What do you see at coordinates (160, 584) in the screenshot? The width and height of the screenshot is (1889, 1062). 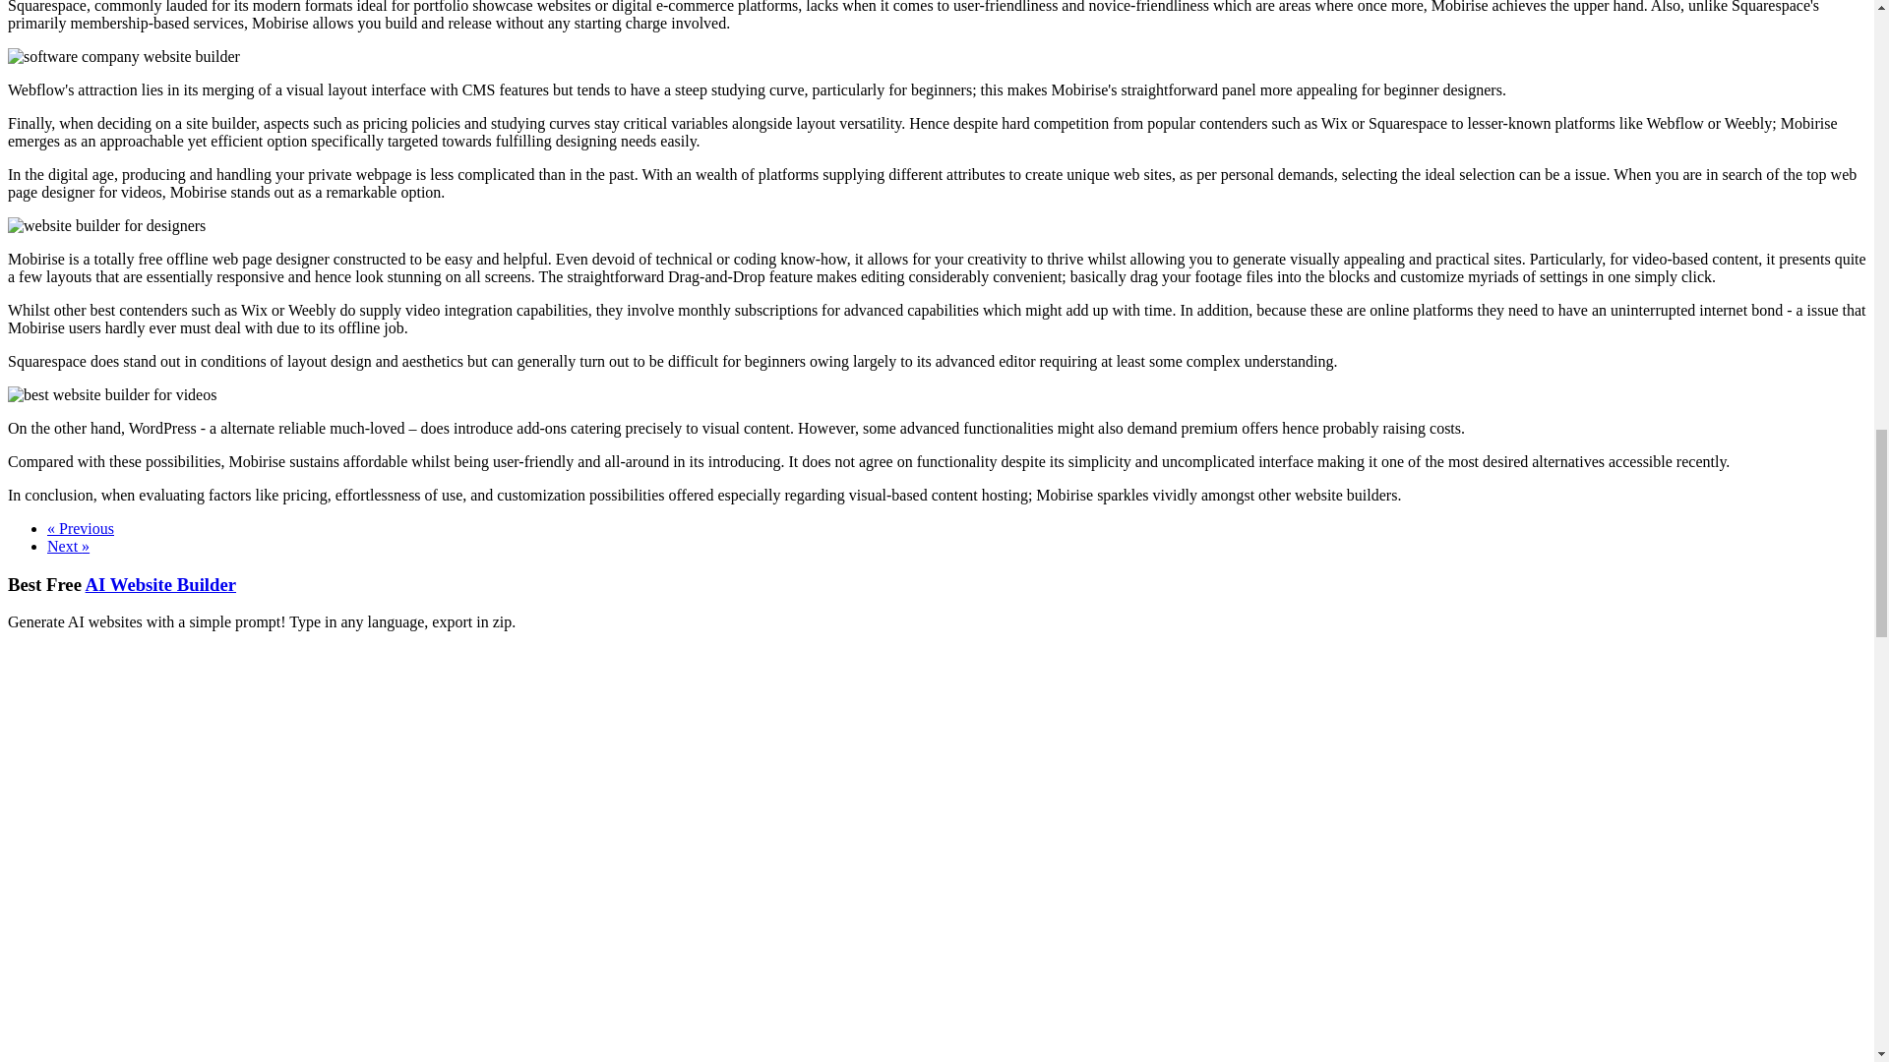 I see `AI Website Builder` at bounding box center [160, 584].